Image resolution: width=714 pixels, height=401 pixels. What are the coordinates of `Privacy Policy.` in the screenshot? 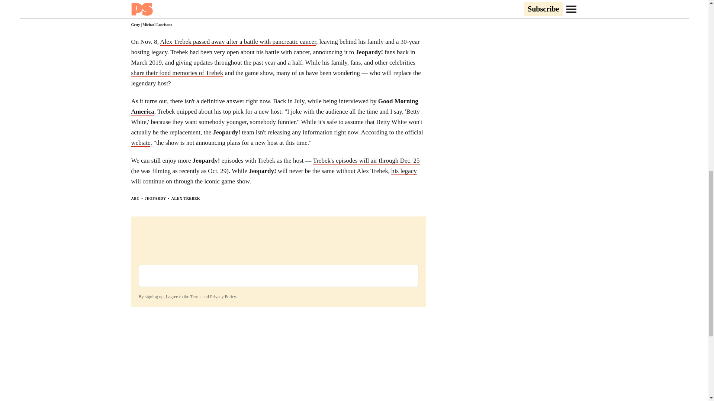 It's located at (223, 296).